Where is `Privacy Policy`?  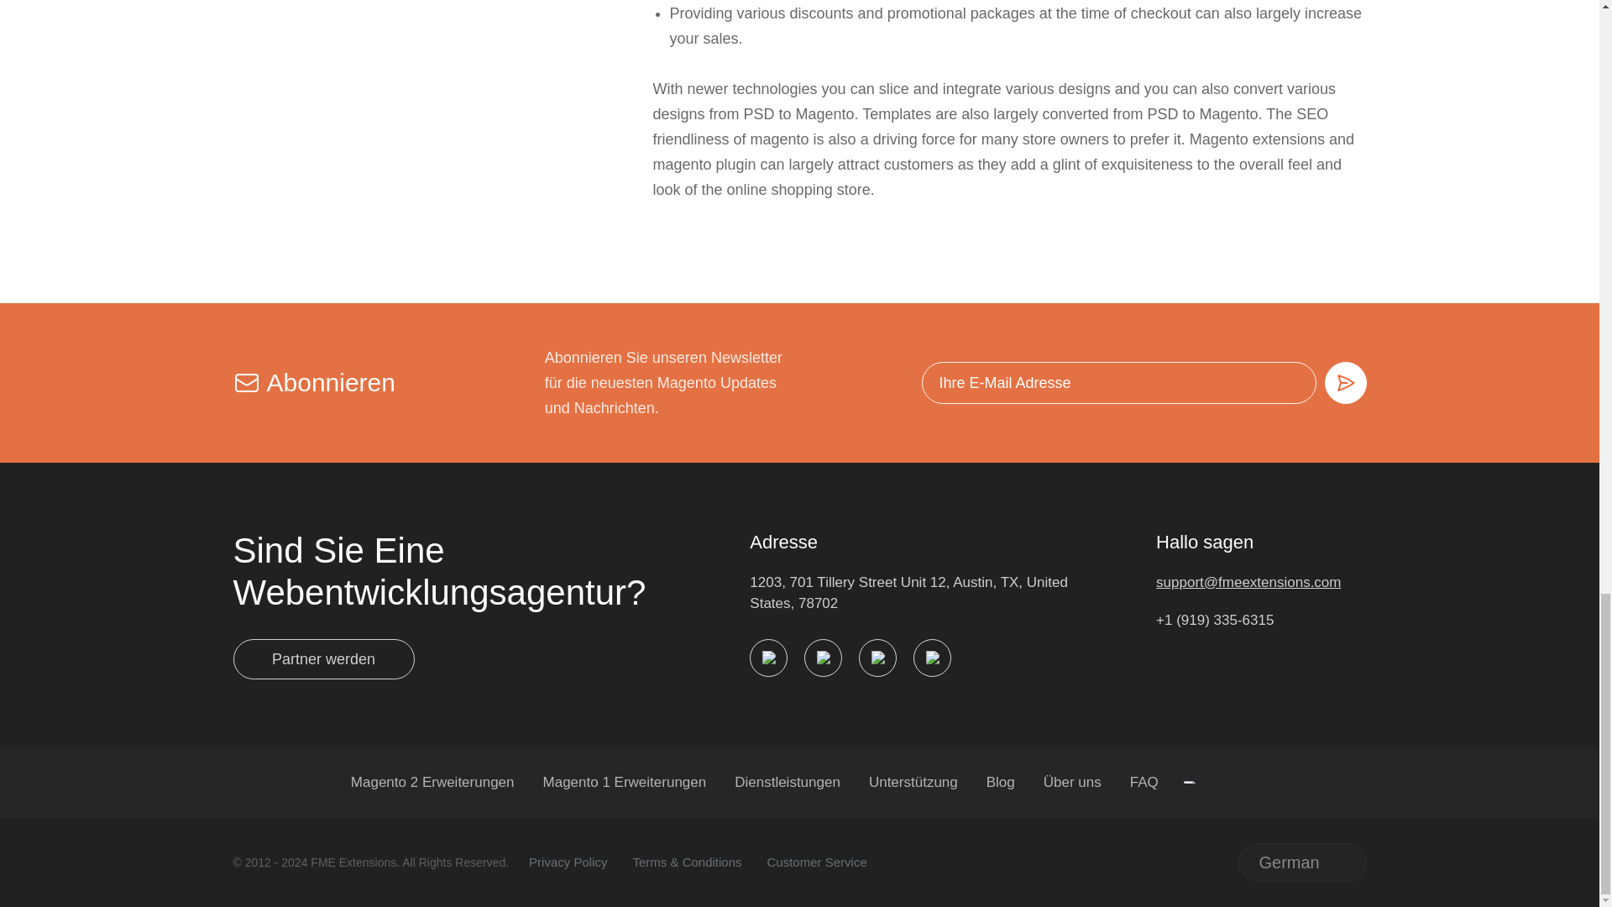
Privacy Policy is located at coordinates (568, 862).